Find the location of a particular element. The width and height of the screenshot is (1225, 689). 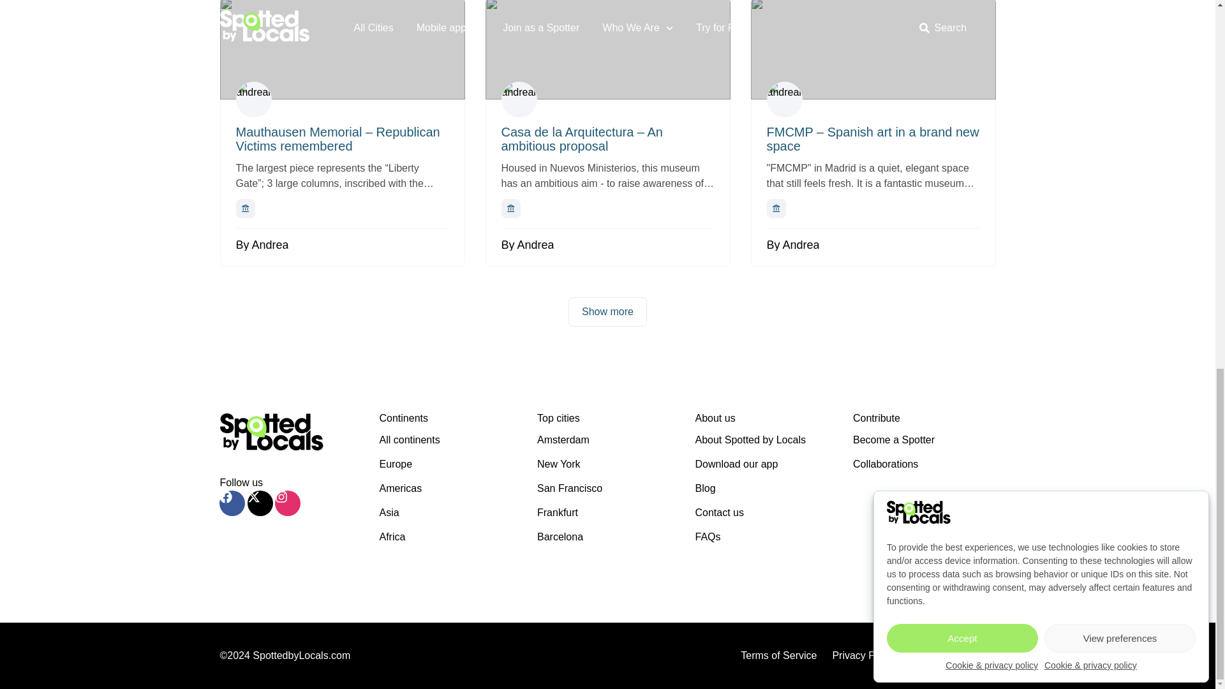

andrearoberts is located at coordinates (519, 100).